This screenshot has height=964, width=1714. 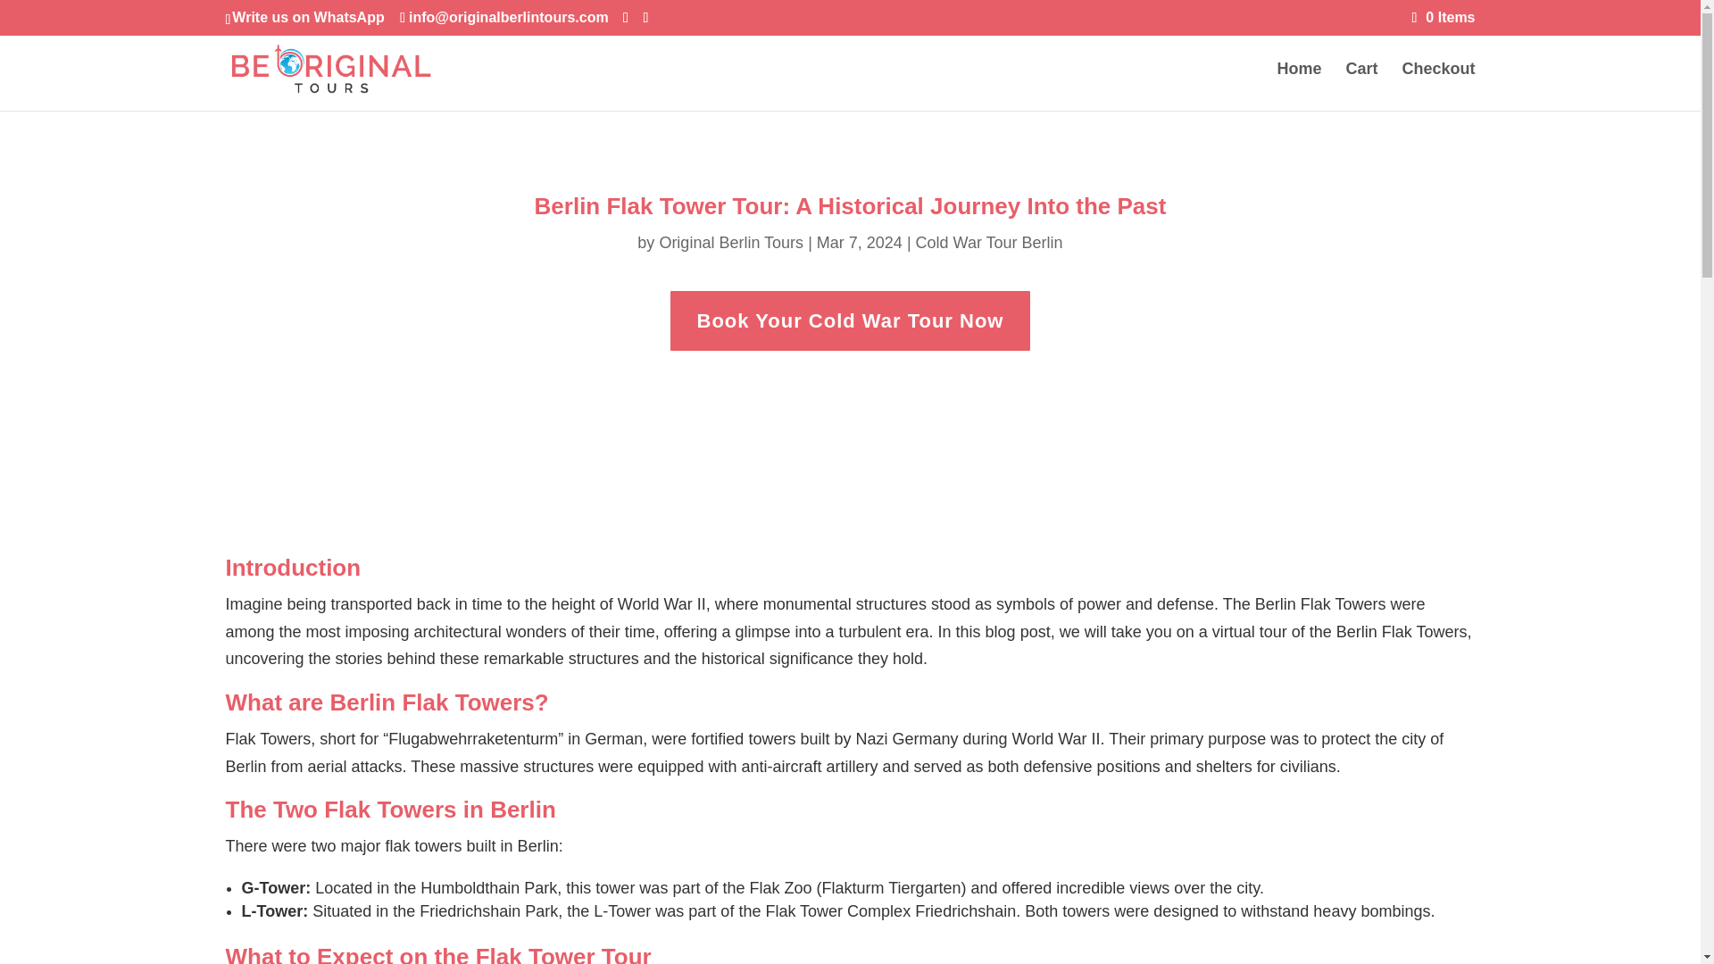 I want to click on Write us on WhatsApp, so click(x=307, y=17).